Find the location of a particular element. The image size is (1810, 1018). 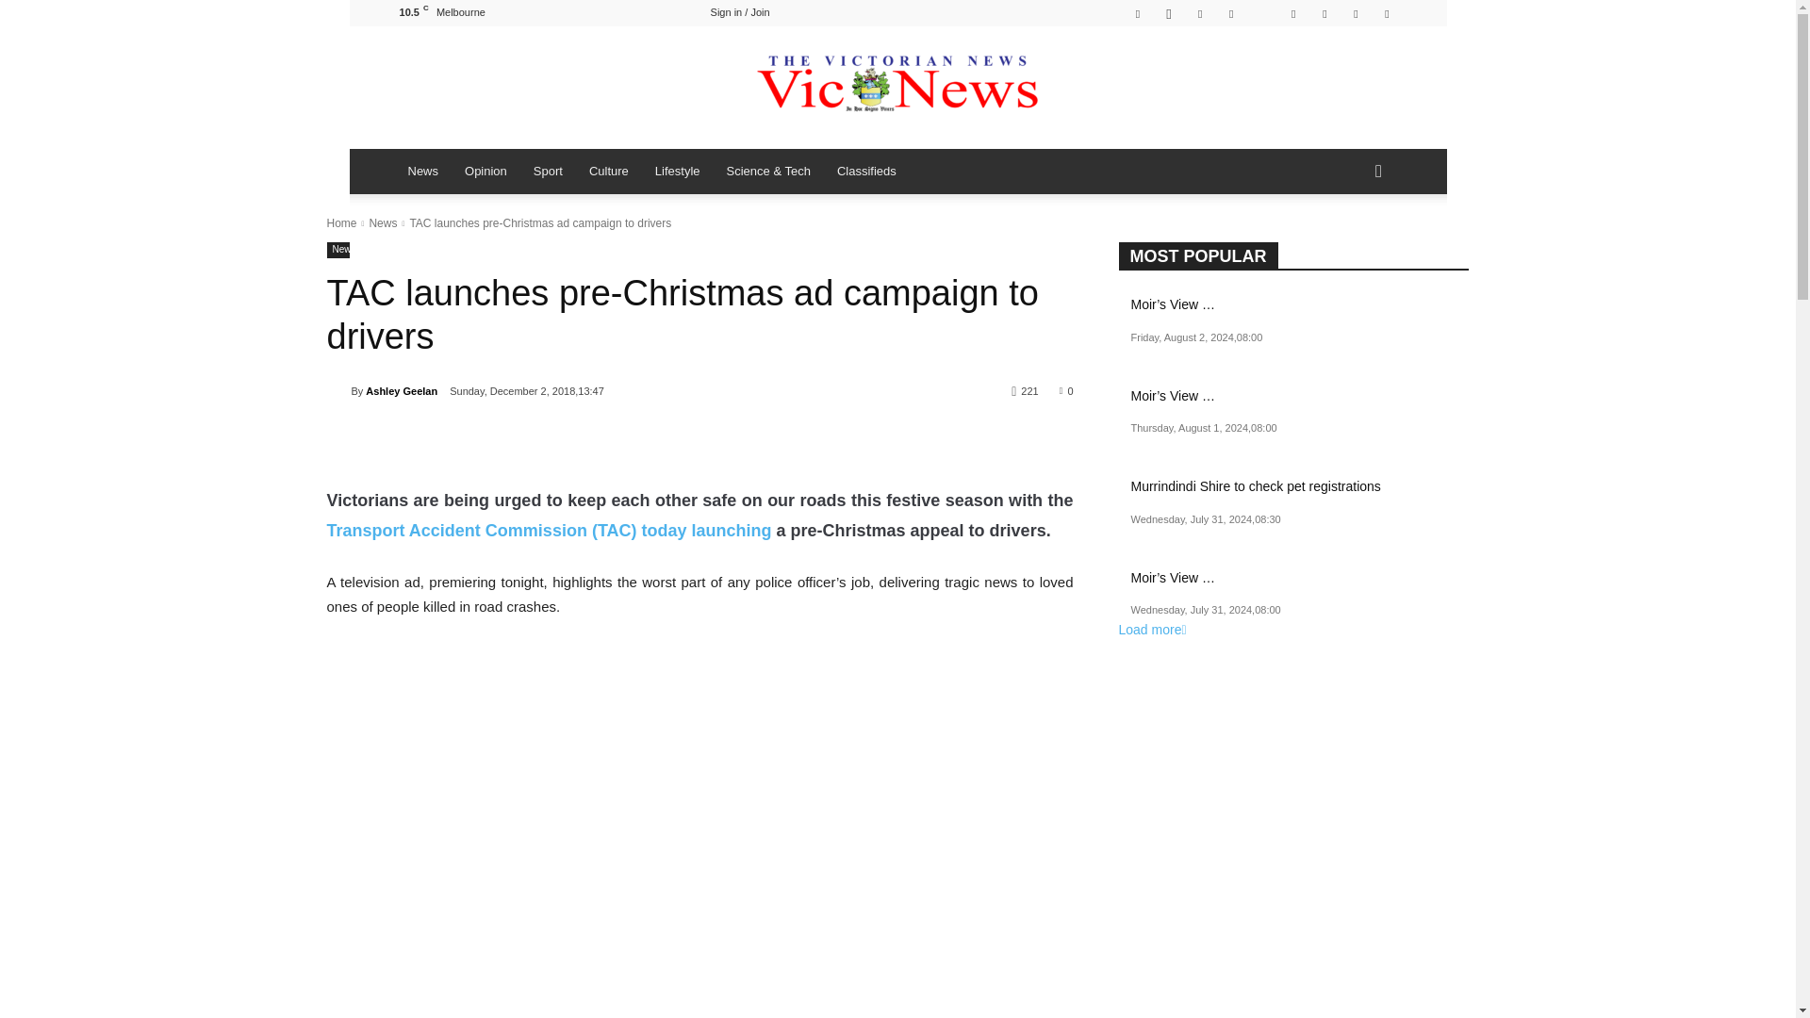

Instagram is located at coordinates (1169, 13).